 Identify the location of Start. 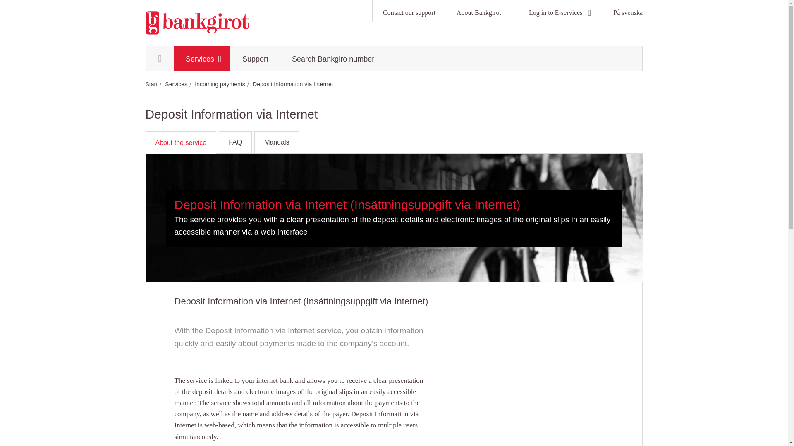
(160, 59).